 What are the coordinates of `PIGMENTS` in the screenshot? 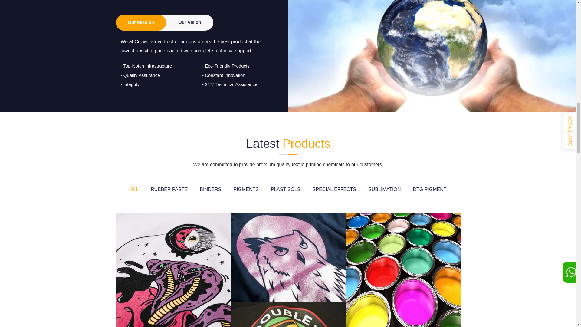 It's located at (246, 190).